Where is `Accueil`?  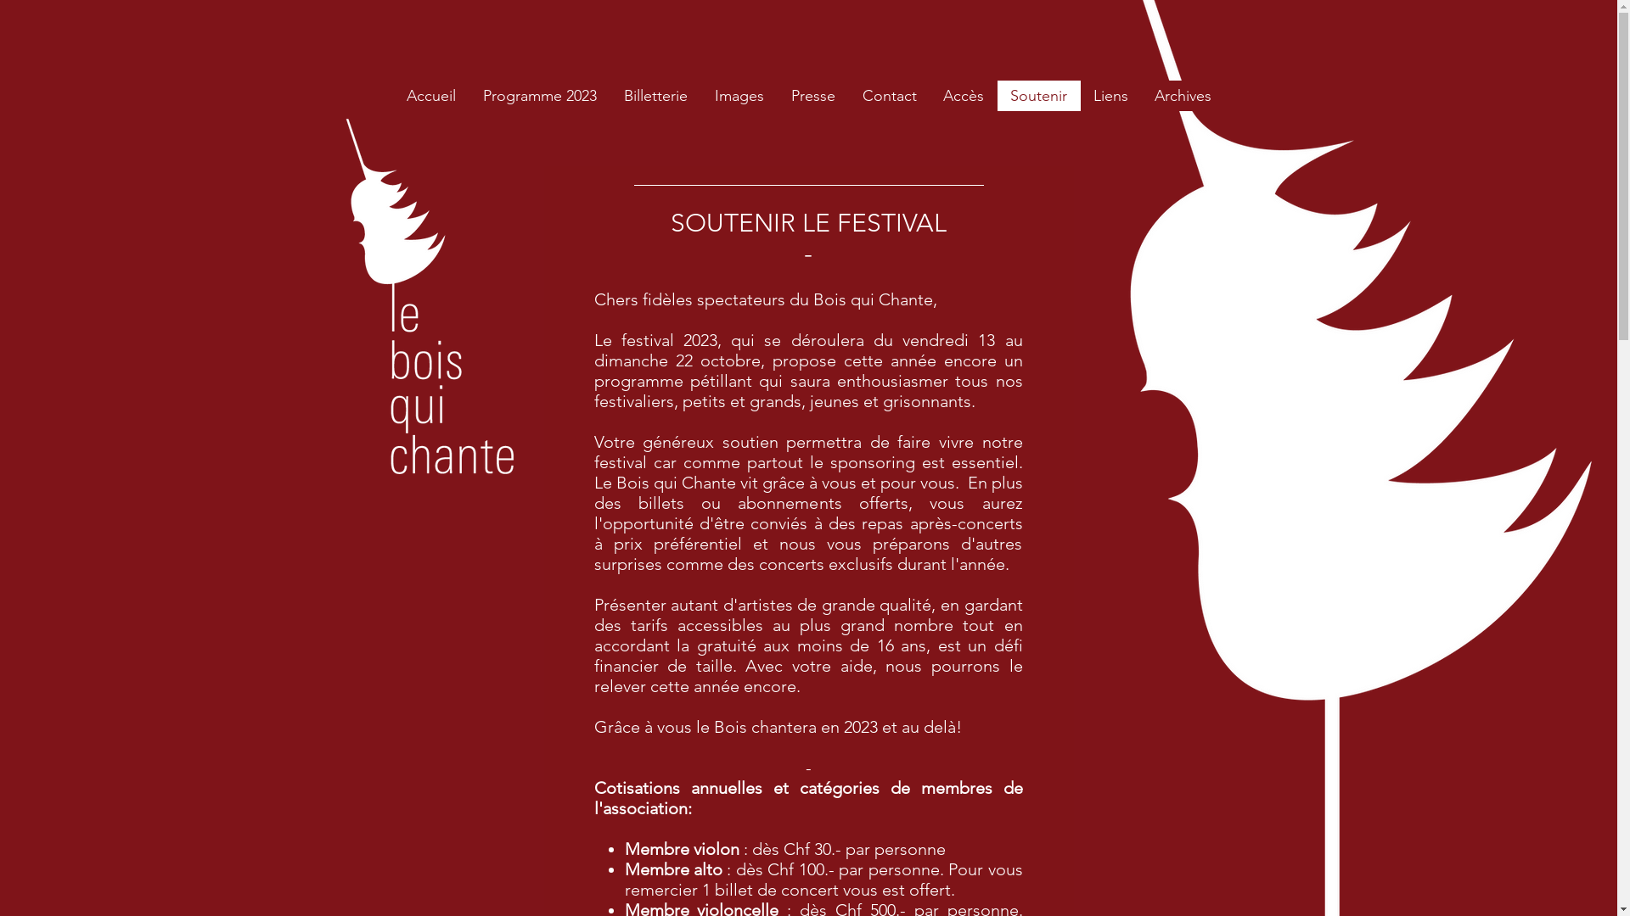
Accueil is located at coordinates (430, 96).